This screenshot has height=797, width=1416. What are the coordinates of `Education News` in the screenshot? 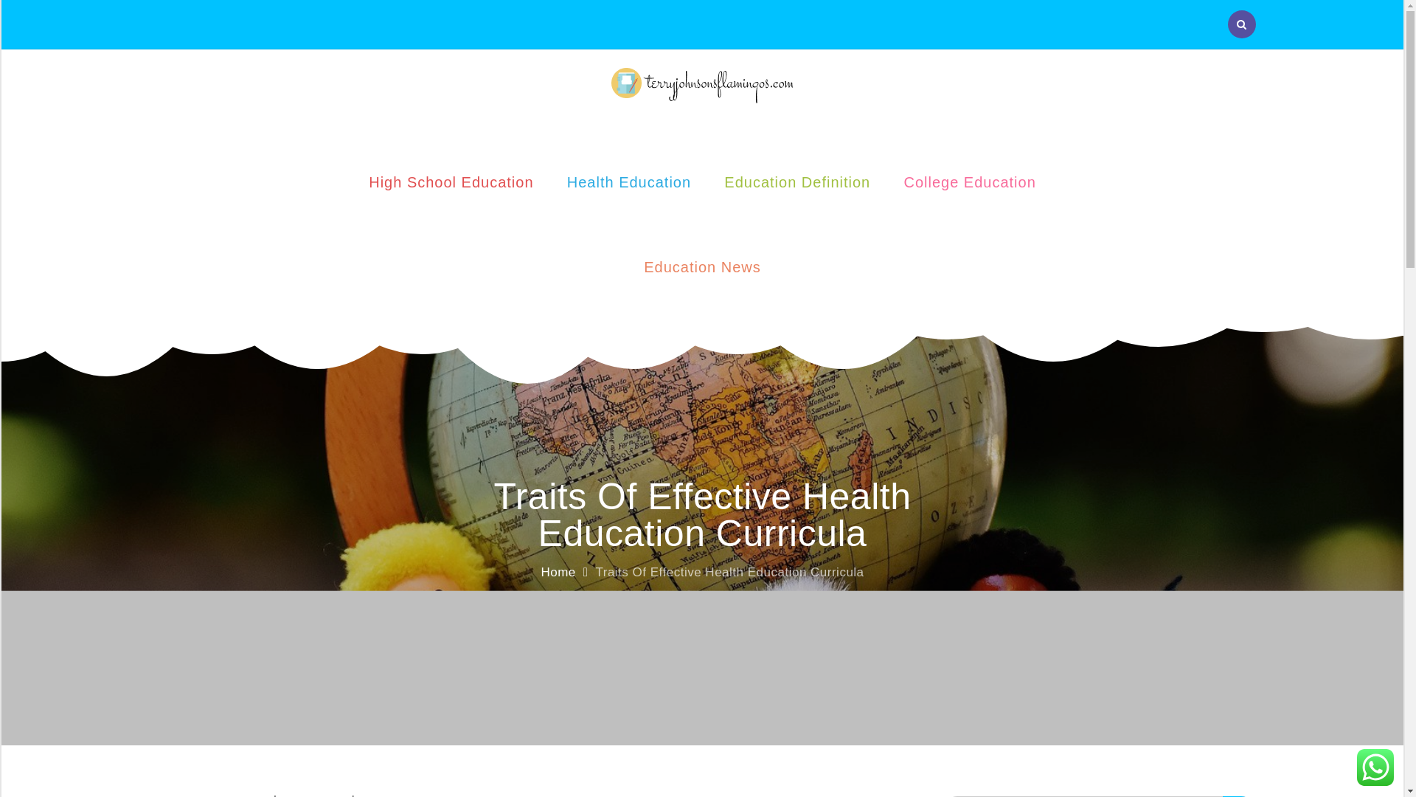 It's located at (702, 260).